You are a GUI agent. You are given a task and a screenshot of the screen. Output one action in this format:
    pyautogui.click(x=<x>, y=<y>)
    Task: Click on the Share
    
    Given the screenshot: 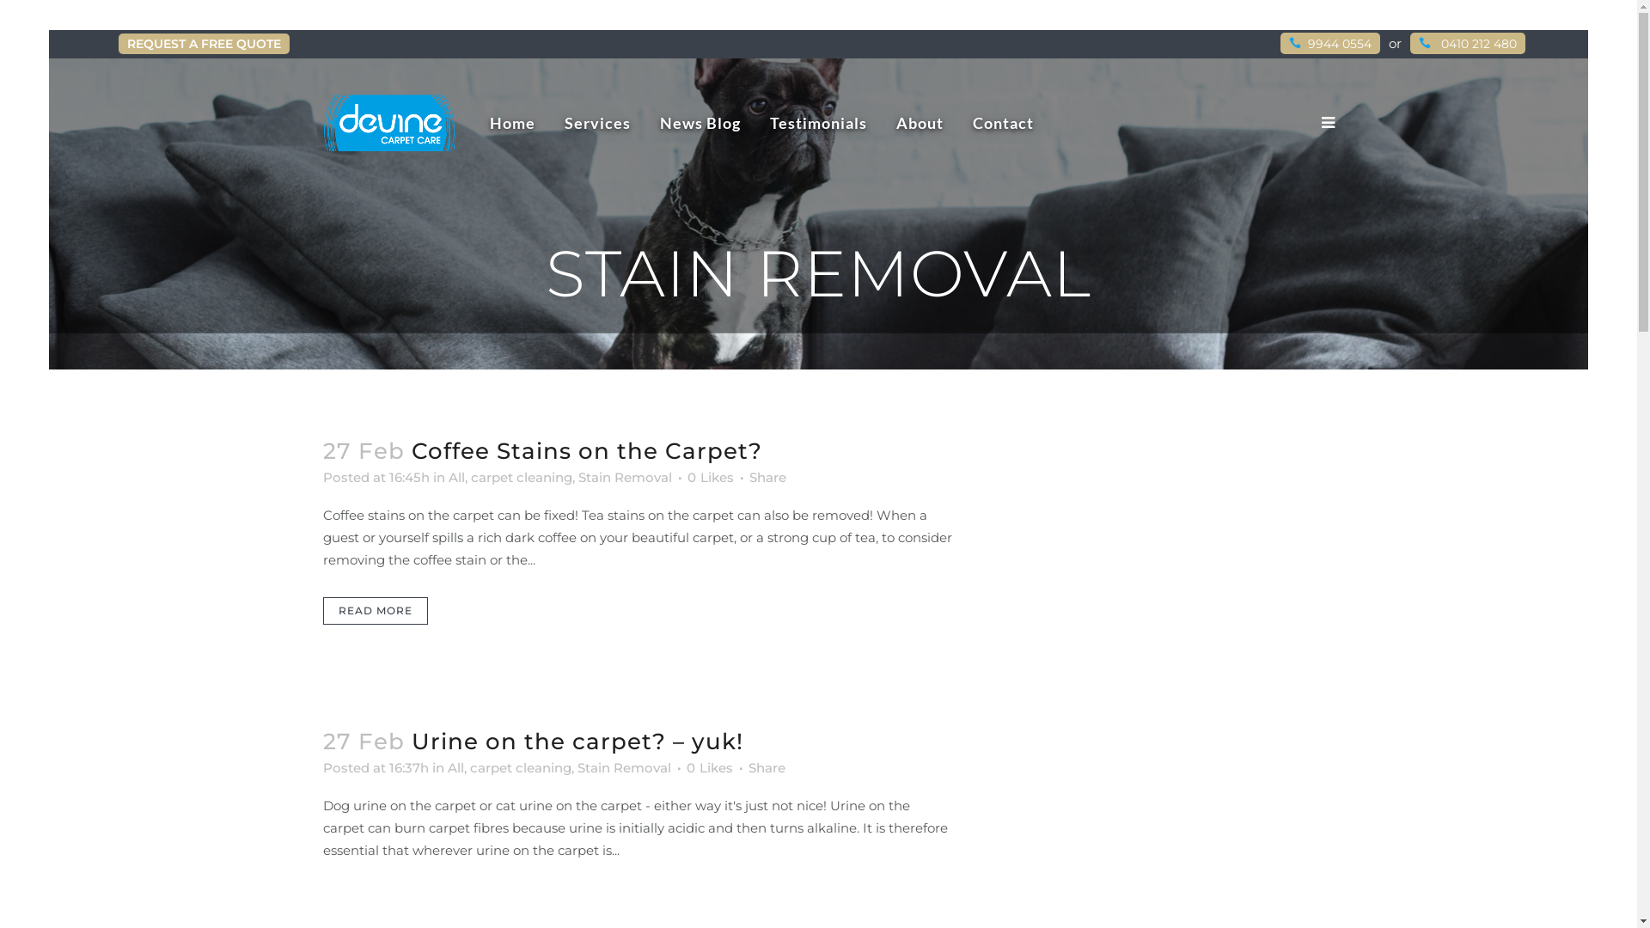 What is the action you would take?
    pyautogui.click(x=767, y=768)
    